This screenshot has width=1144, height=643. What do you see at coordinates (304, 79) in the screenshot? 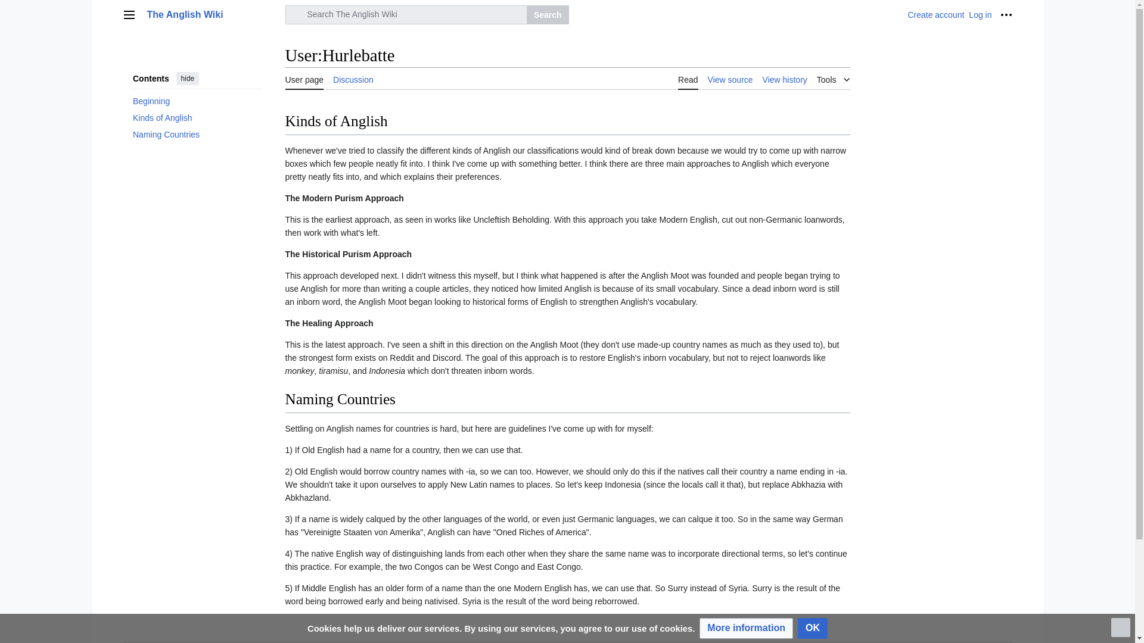
I see `User page` at bounding box center [304, 79].